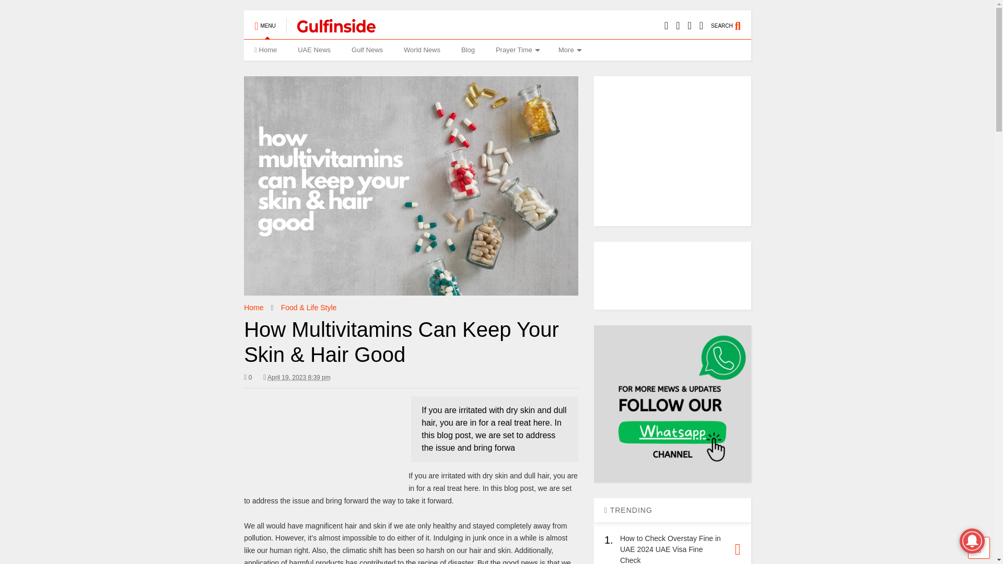 The width and height of the screenshot is (1003, 564). I want to click on SEARCH, so click(731, 21).